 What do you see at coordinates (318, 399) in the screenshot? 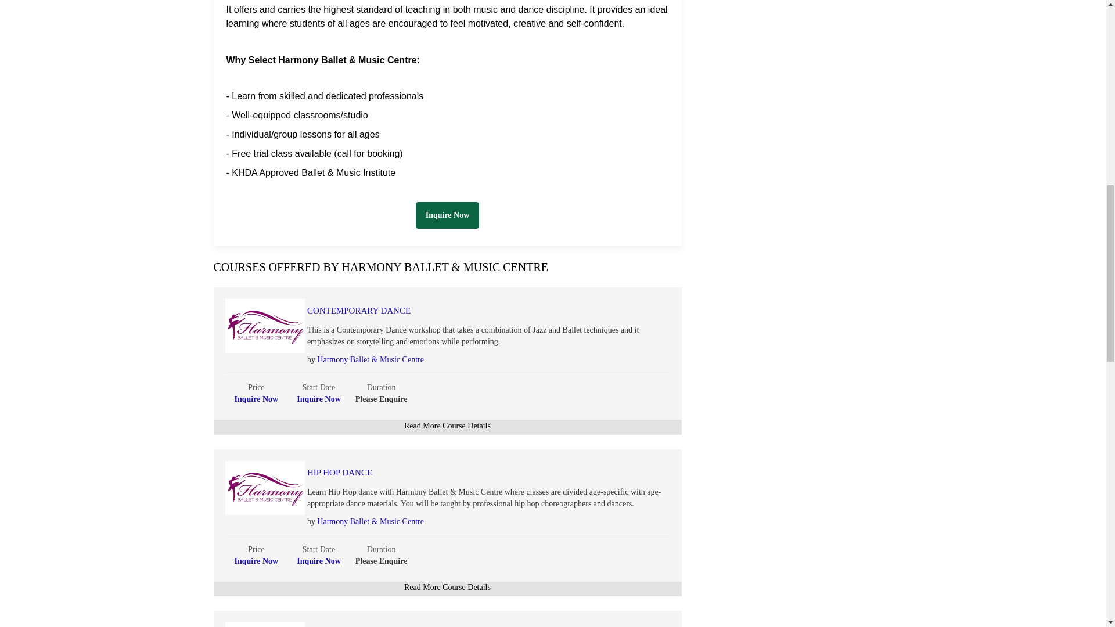
I see `Inquire Now` at bounding box center [318, 399].